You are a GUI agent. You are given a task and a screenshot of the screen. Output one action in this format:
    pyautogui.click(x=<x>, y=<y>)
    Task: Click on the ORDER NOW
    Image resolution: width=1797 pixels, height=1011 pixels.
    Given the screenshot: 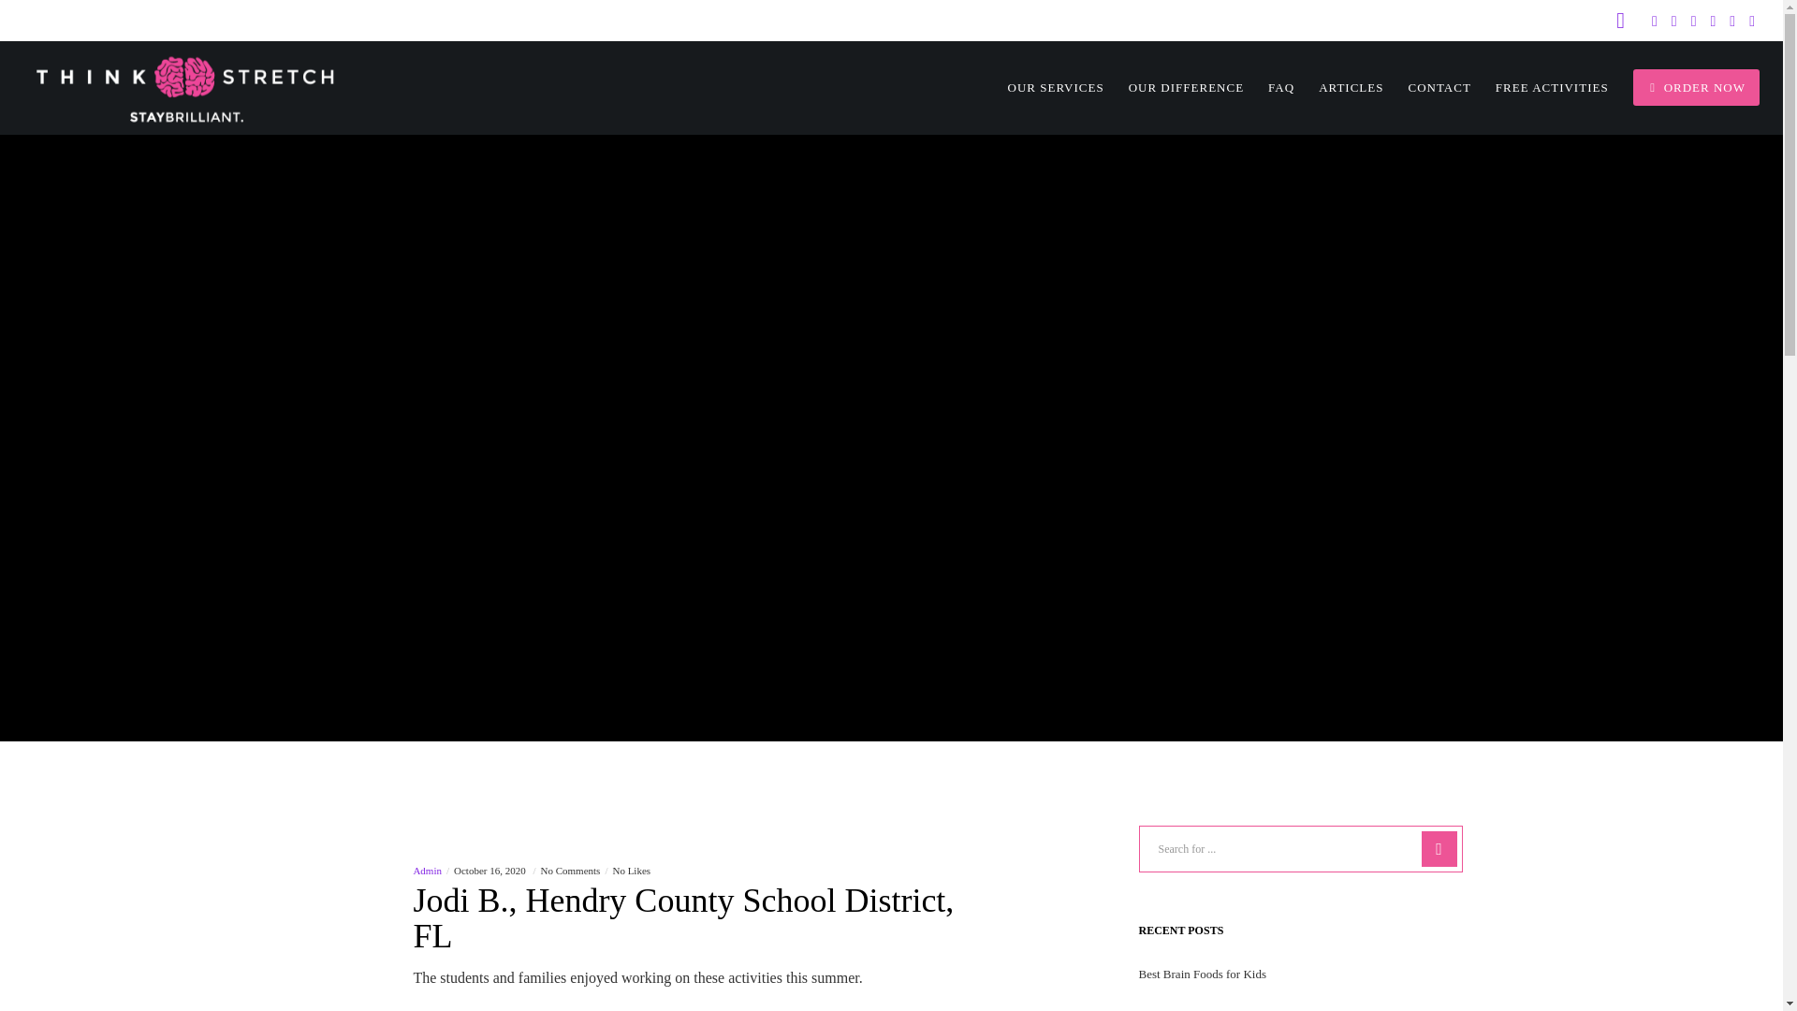 What is the action you would take?
    pyautogui.click(x=1683, y=88)
    